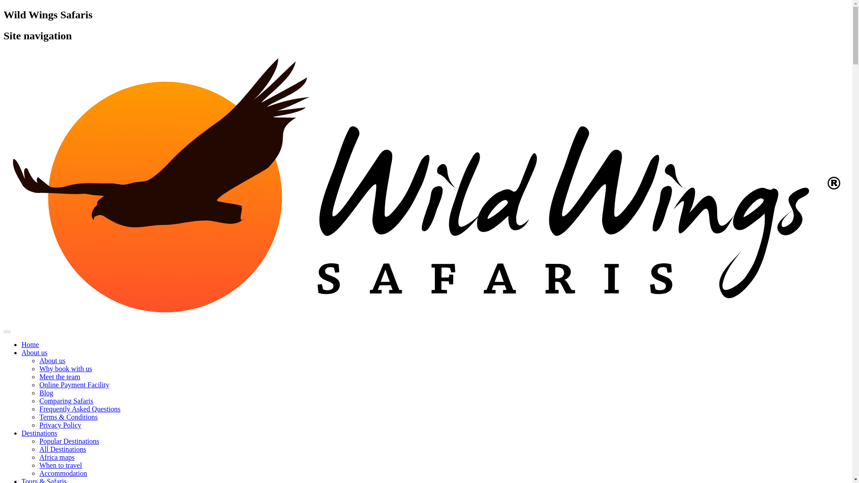 The height and width of the screenshot is (483, 859). Describe the element at coordinates (47, 393) in the screenshot. I see `Blog` at that location.